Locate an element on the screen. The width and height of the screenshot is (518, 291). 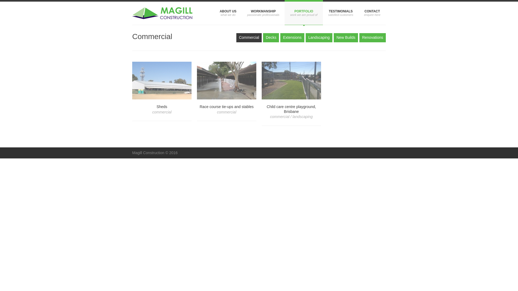
PORTFOLIO is located at coordinates (304, 12).